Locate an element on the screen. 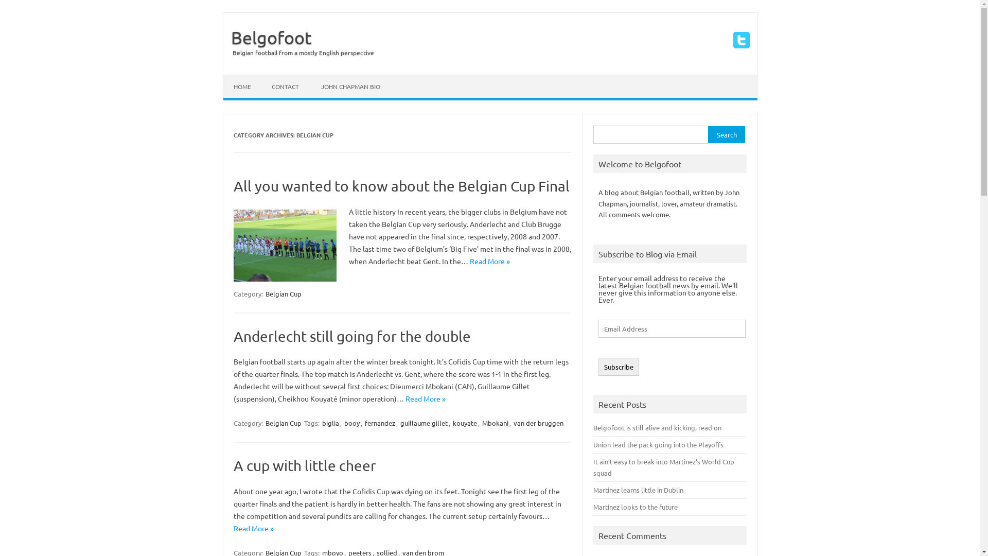 This screenshot has width=988, height=556. HOME is located at coordinates (242, 86).